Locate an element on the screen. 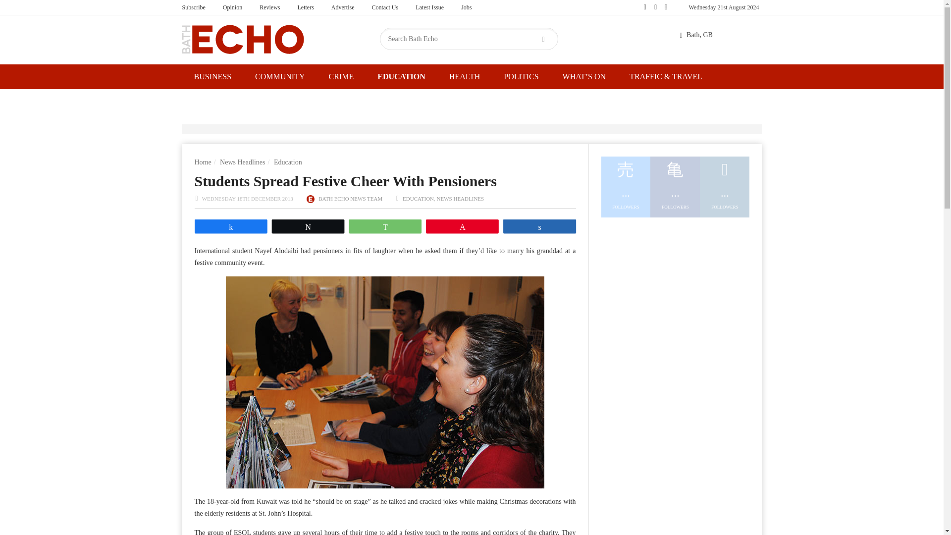  View all posts in News Headlines is located at coordinates (460, 199).